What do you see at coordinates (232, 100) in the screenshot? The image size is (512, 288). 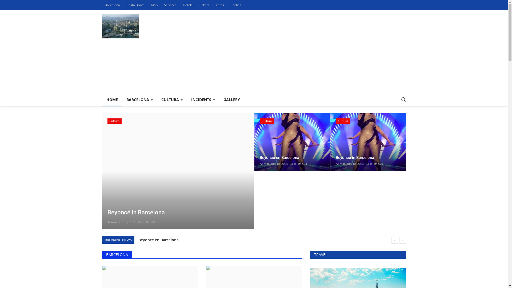 I see `GALLERY` at bounding box center [232, 100].